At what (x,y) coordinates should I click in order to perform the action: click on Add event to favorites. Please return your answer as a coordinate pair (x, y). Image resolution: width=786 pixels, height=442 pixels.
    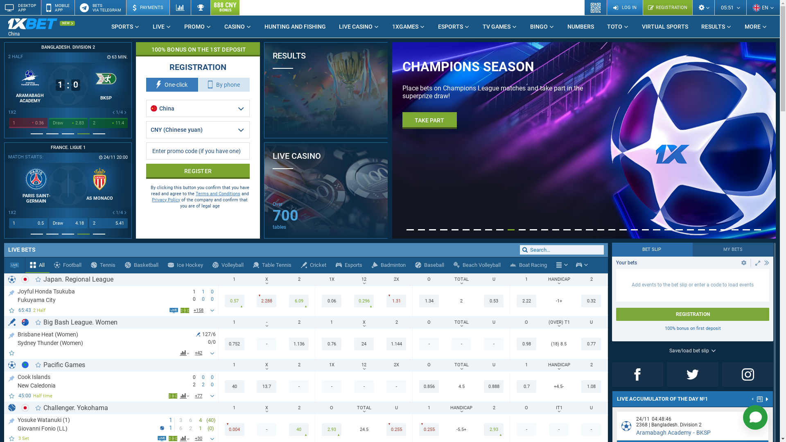
    Looking at the image, I should click on (12, 439).